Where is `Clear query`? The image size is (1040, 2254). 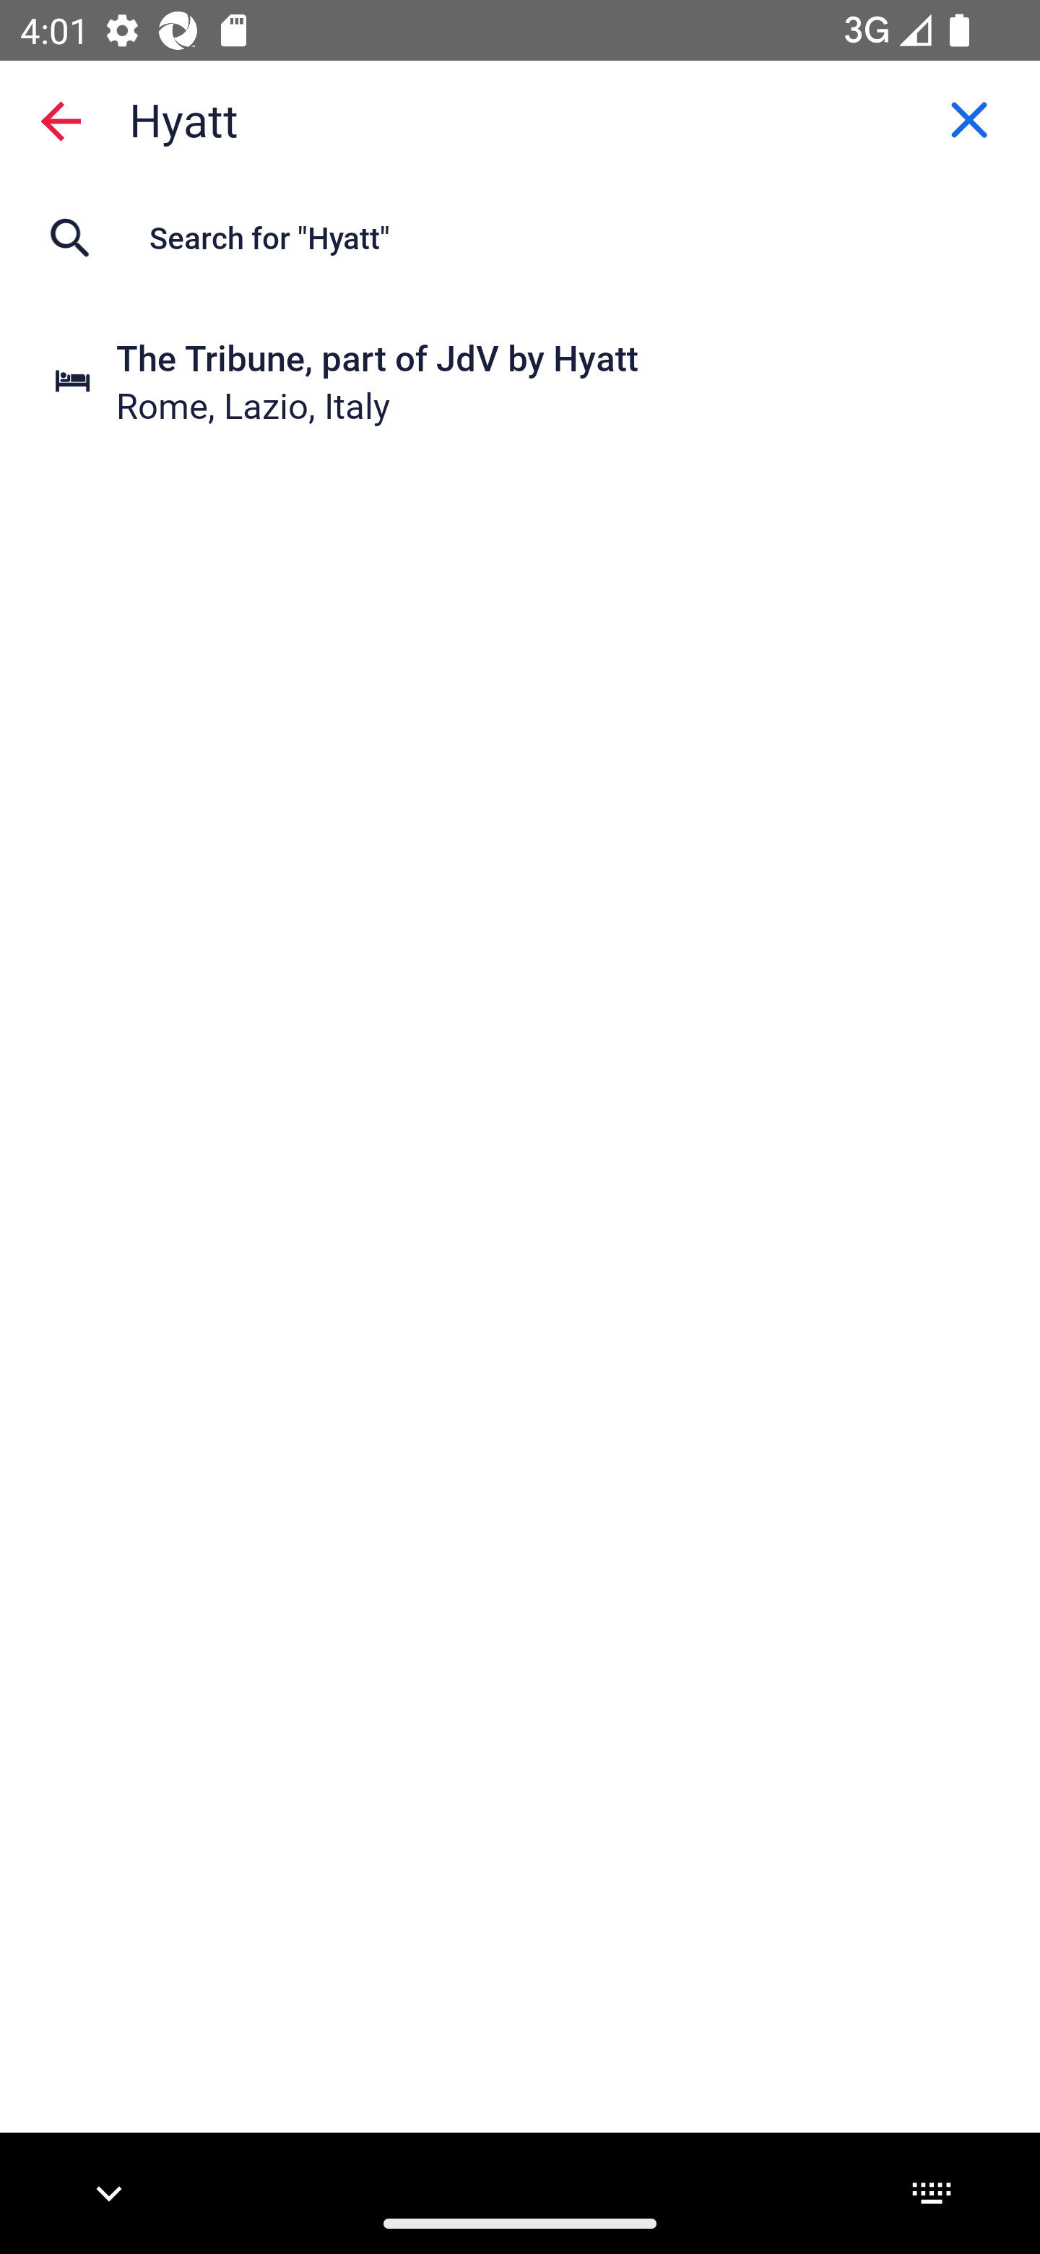 Clear query is located at coordinates (969, 119).